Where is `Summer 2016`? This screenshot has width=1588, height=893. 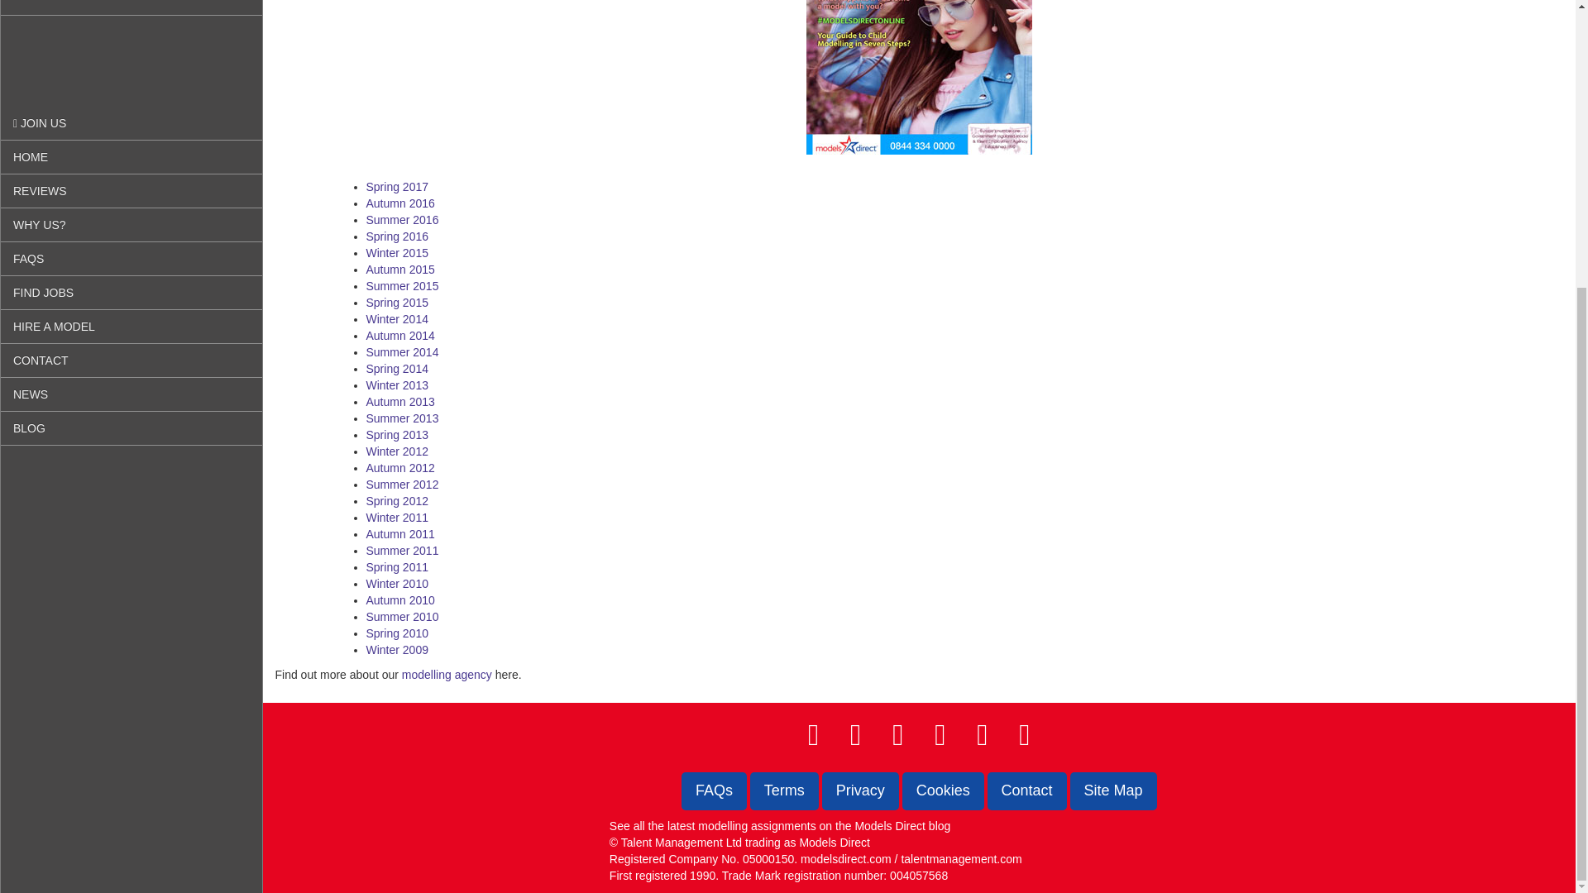
Summer 2016 is located at coordinates (401, 220).